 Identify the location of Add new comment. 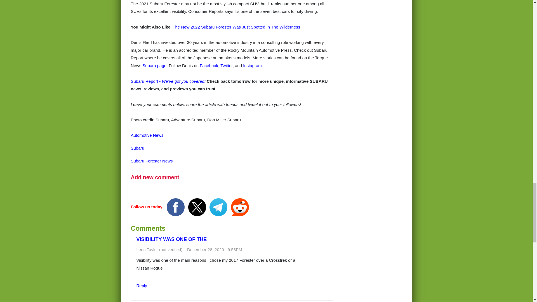
(155, 177).